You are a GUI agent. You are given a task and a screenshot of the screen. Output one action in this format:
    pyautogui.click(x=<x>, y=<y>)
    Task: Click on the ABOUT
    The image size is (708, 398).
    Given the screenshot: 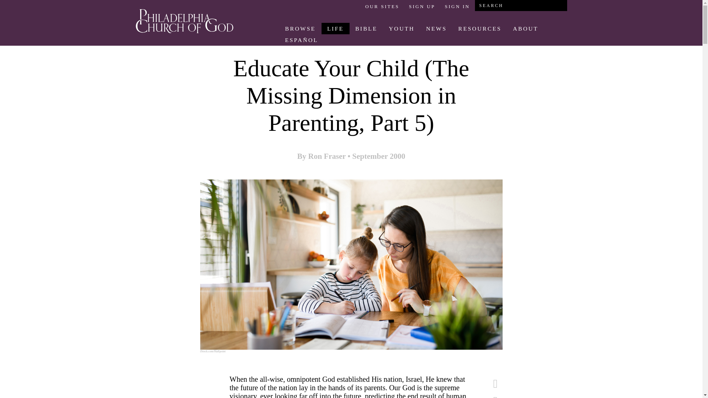 What is the action you would take?
    pyautogui.click(x=525, y=28)
    